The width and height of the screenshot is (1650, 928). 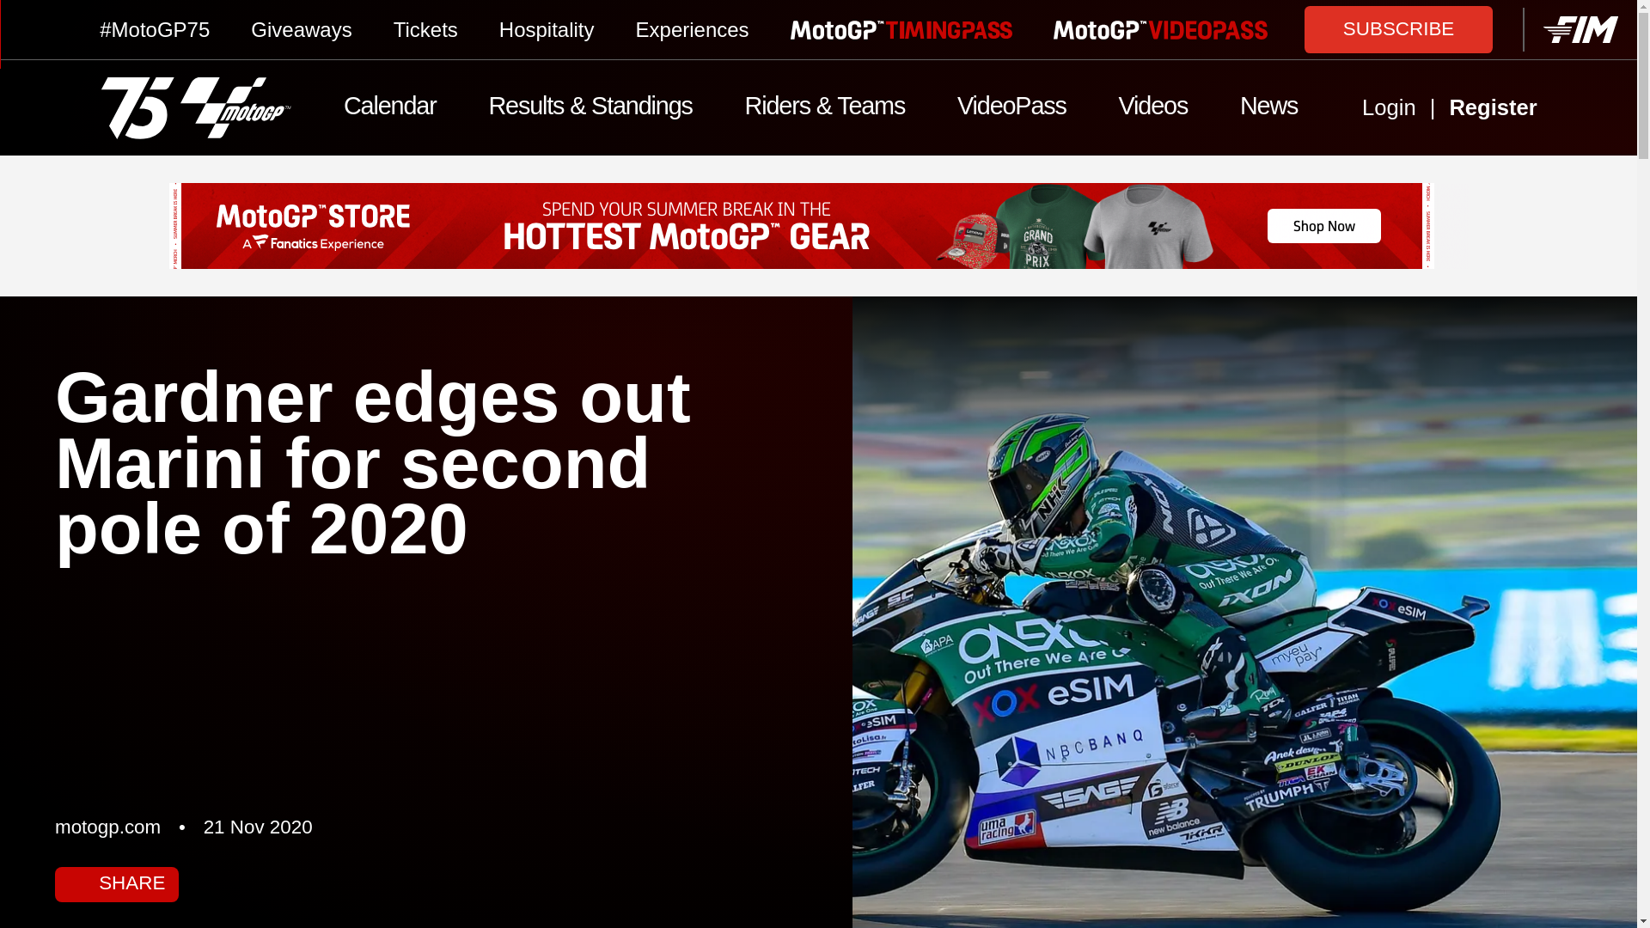 What do you see at coordinates (1389, 108) in the screenshot?
I see `Login` at bounding box center [1389, 108].